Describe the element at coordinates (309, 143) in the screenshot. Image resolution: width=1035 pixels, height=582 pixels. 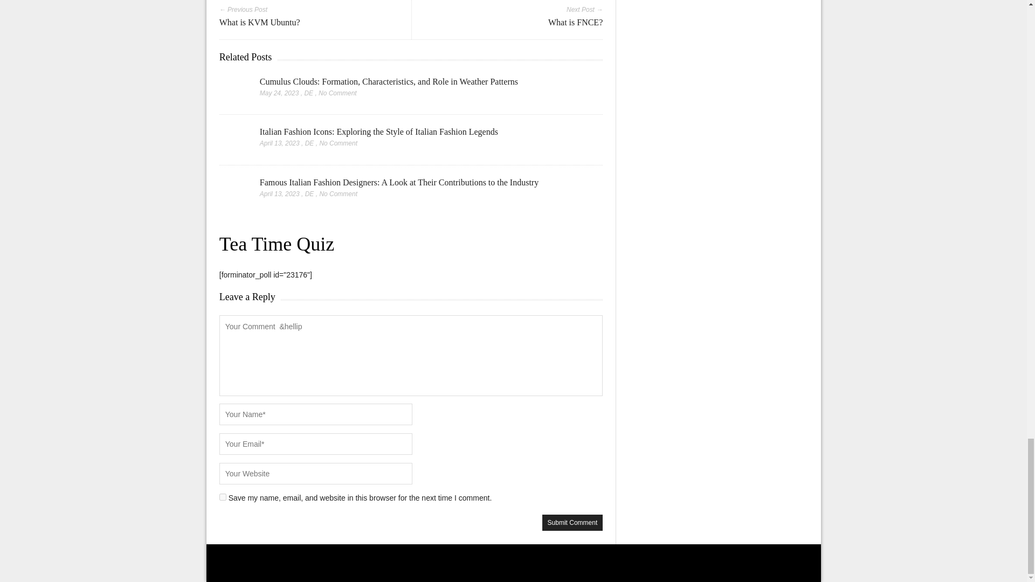
I see `DE` at that location.